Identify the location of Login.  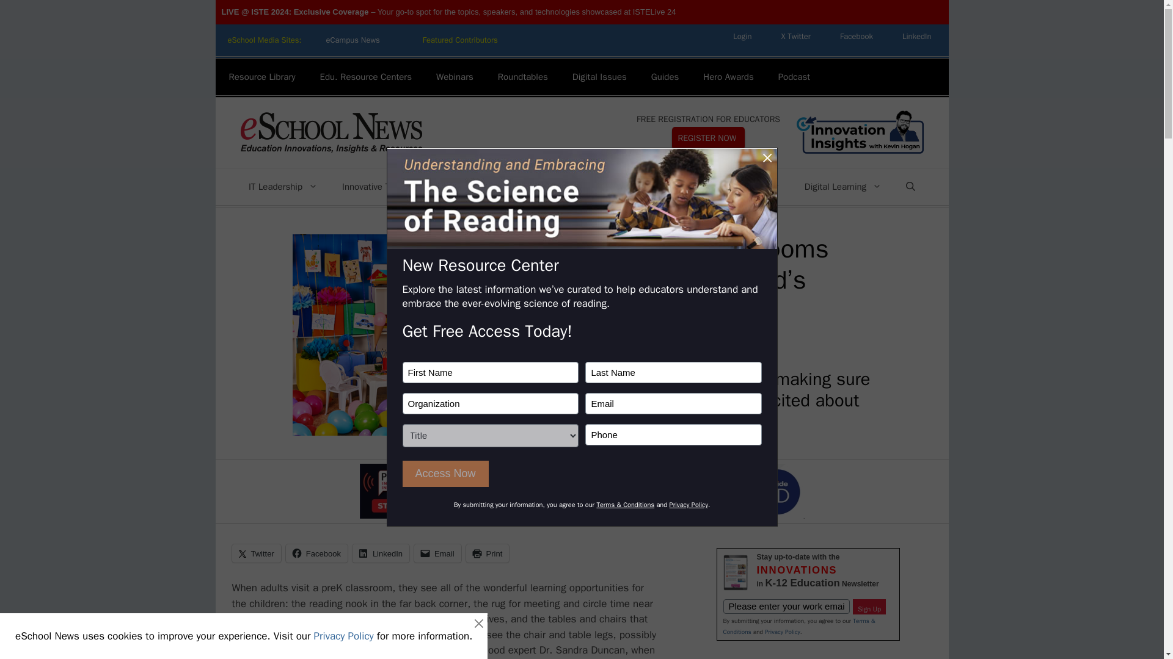
(742, 36).